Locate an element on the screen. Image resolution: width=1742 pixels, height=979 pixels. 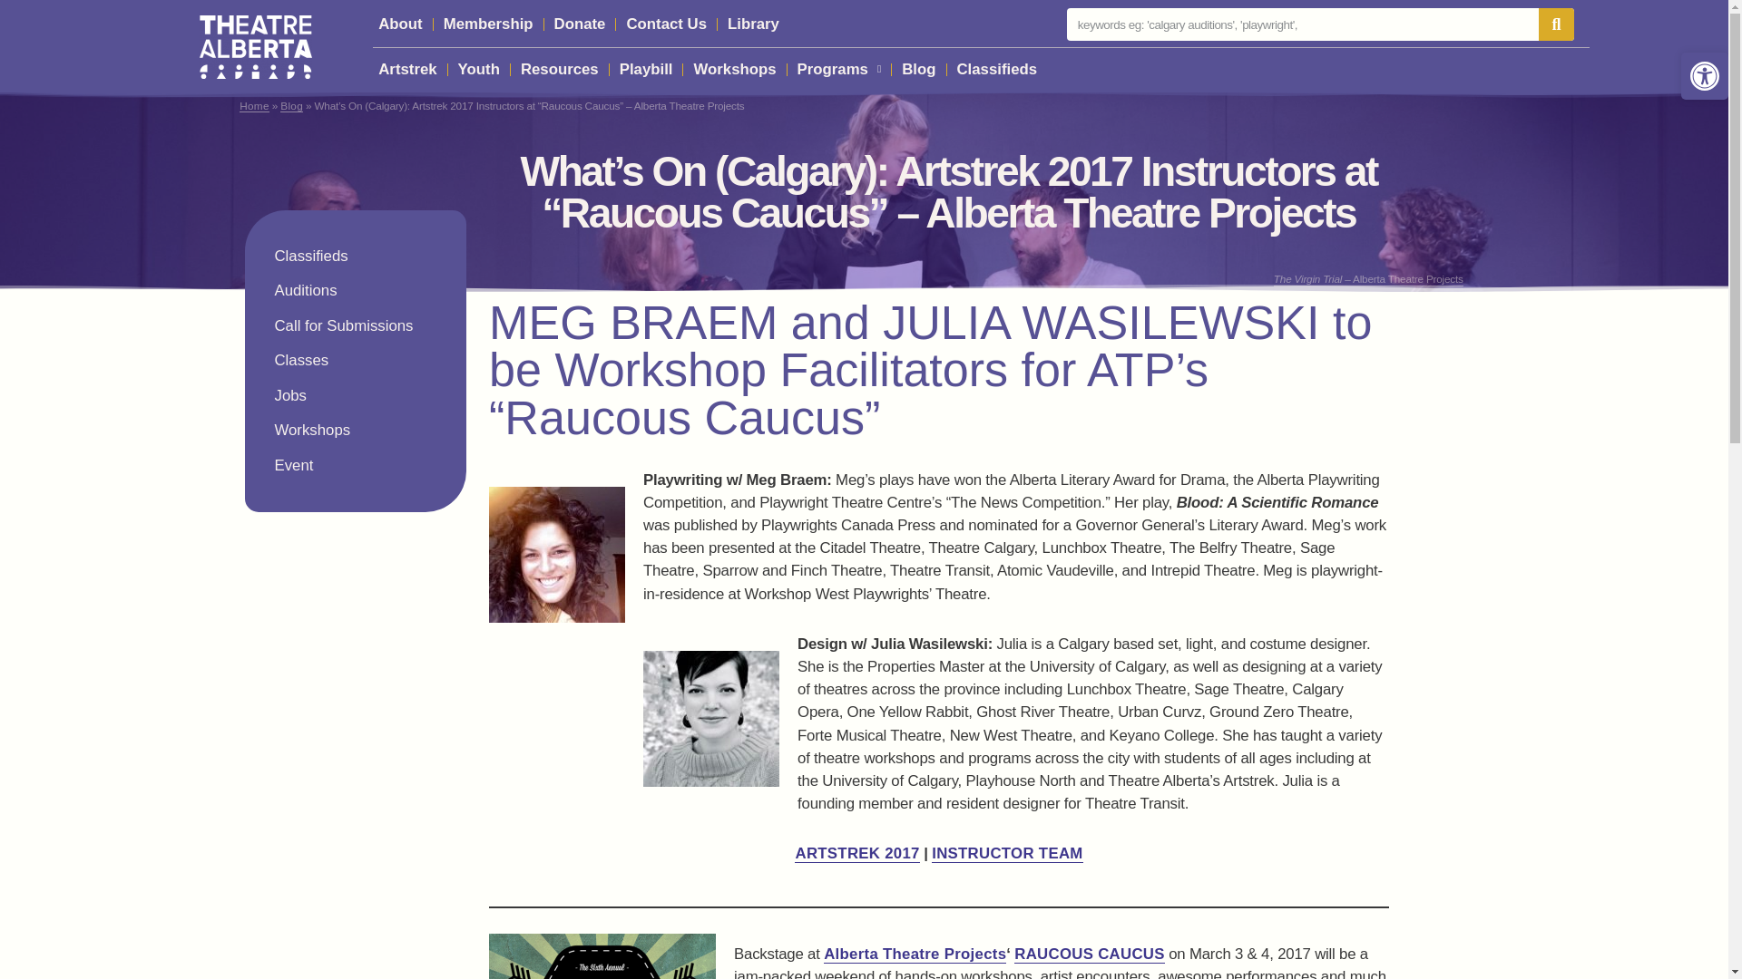
Youth is located at coordinates (479, 70).